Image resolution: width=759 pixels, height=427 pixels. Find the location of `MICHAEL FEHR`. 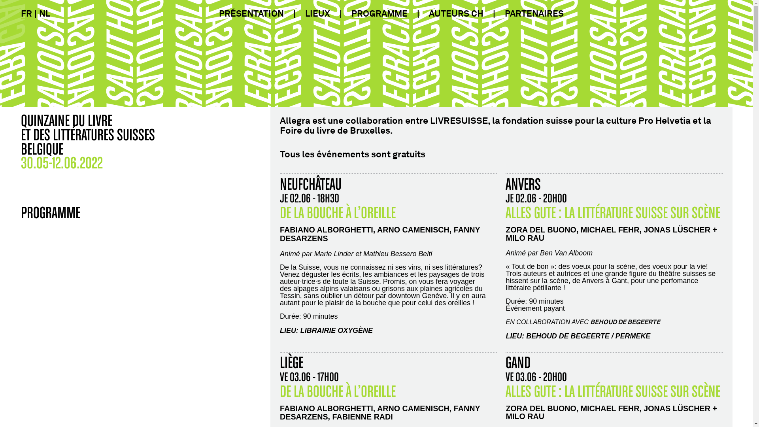

MICHAEL FEHR is located at coordinates (610, 408).